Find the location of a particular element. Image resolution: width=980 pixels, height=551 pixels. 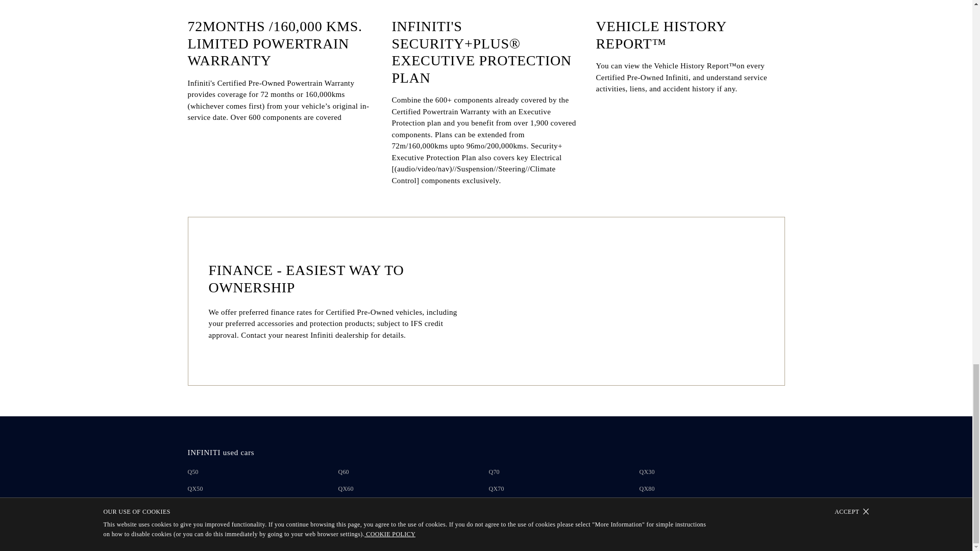

What is INFINITI Certified Pre-Owned? is located at coordinates (414, 537).